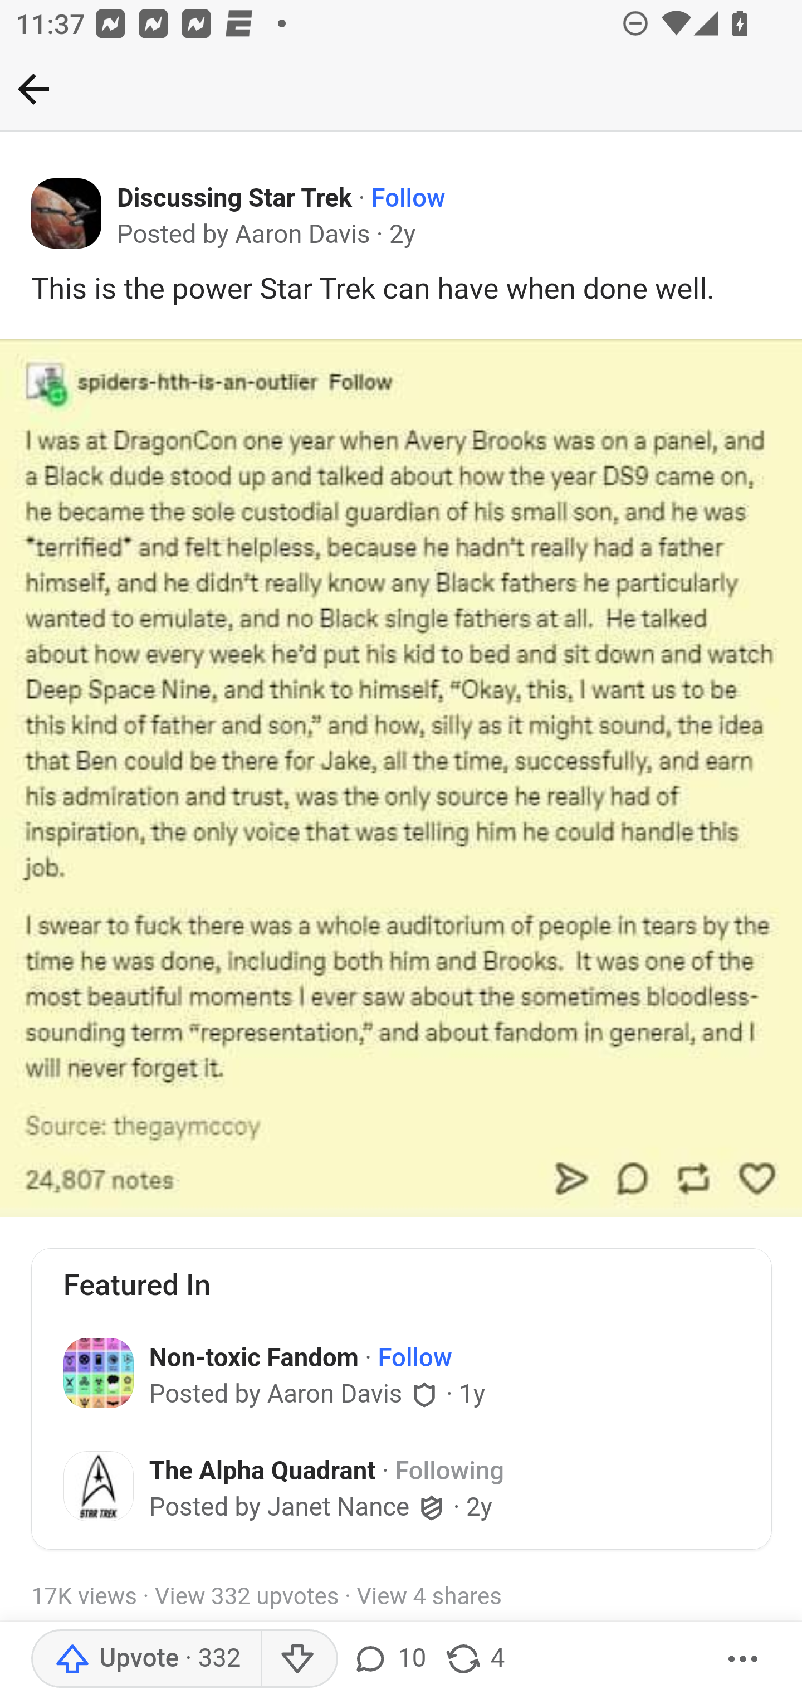  I want to click on Follow, so click(408, 198).